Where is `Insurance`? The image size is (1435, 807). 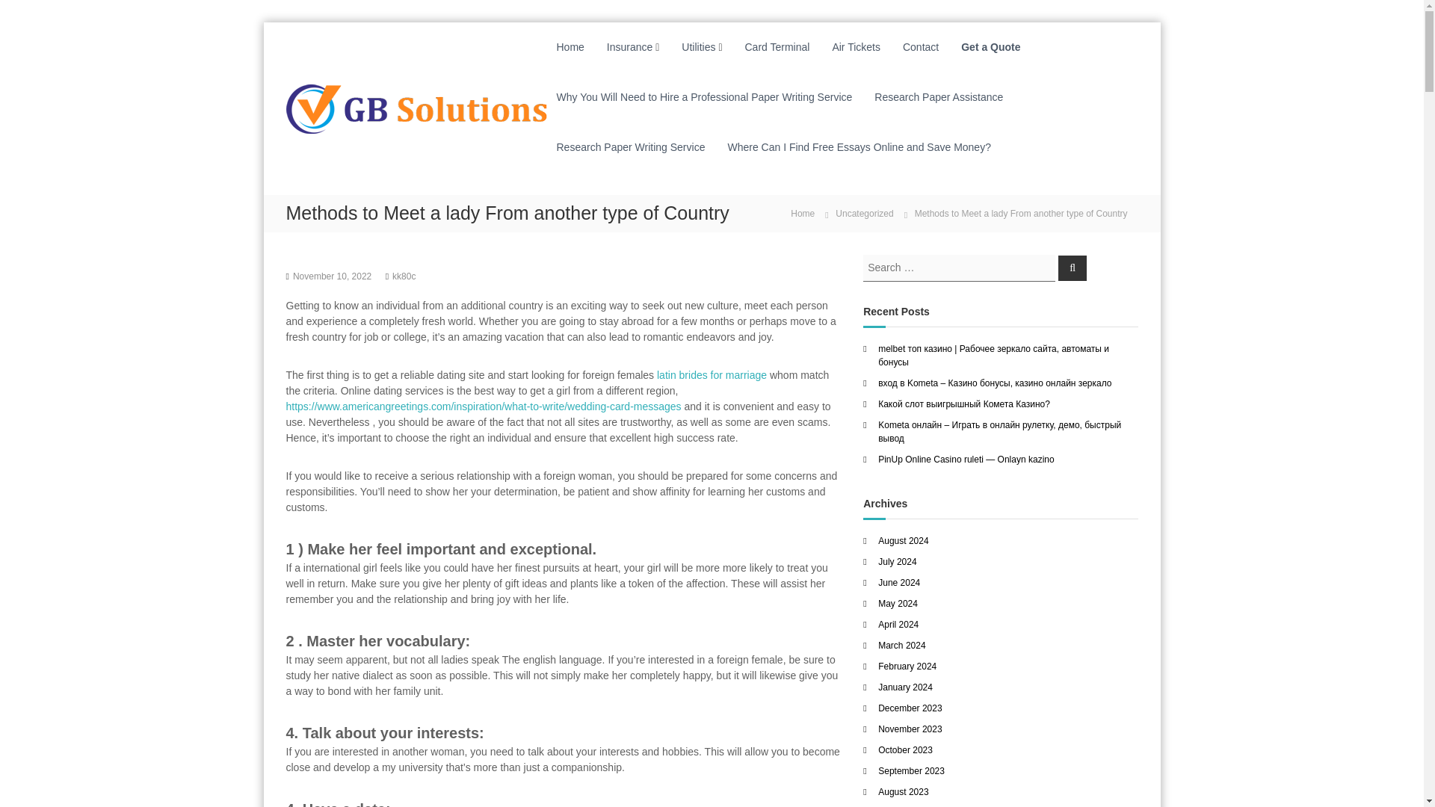 Insurance is located at coordinates (629, 47).